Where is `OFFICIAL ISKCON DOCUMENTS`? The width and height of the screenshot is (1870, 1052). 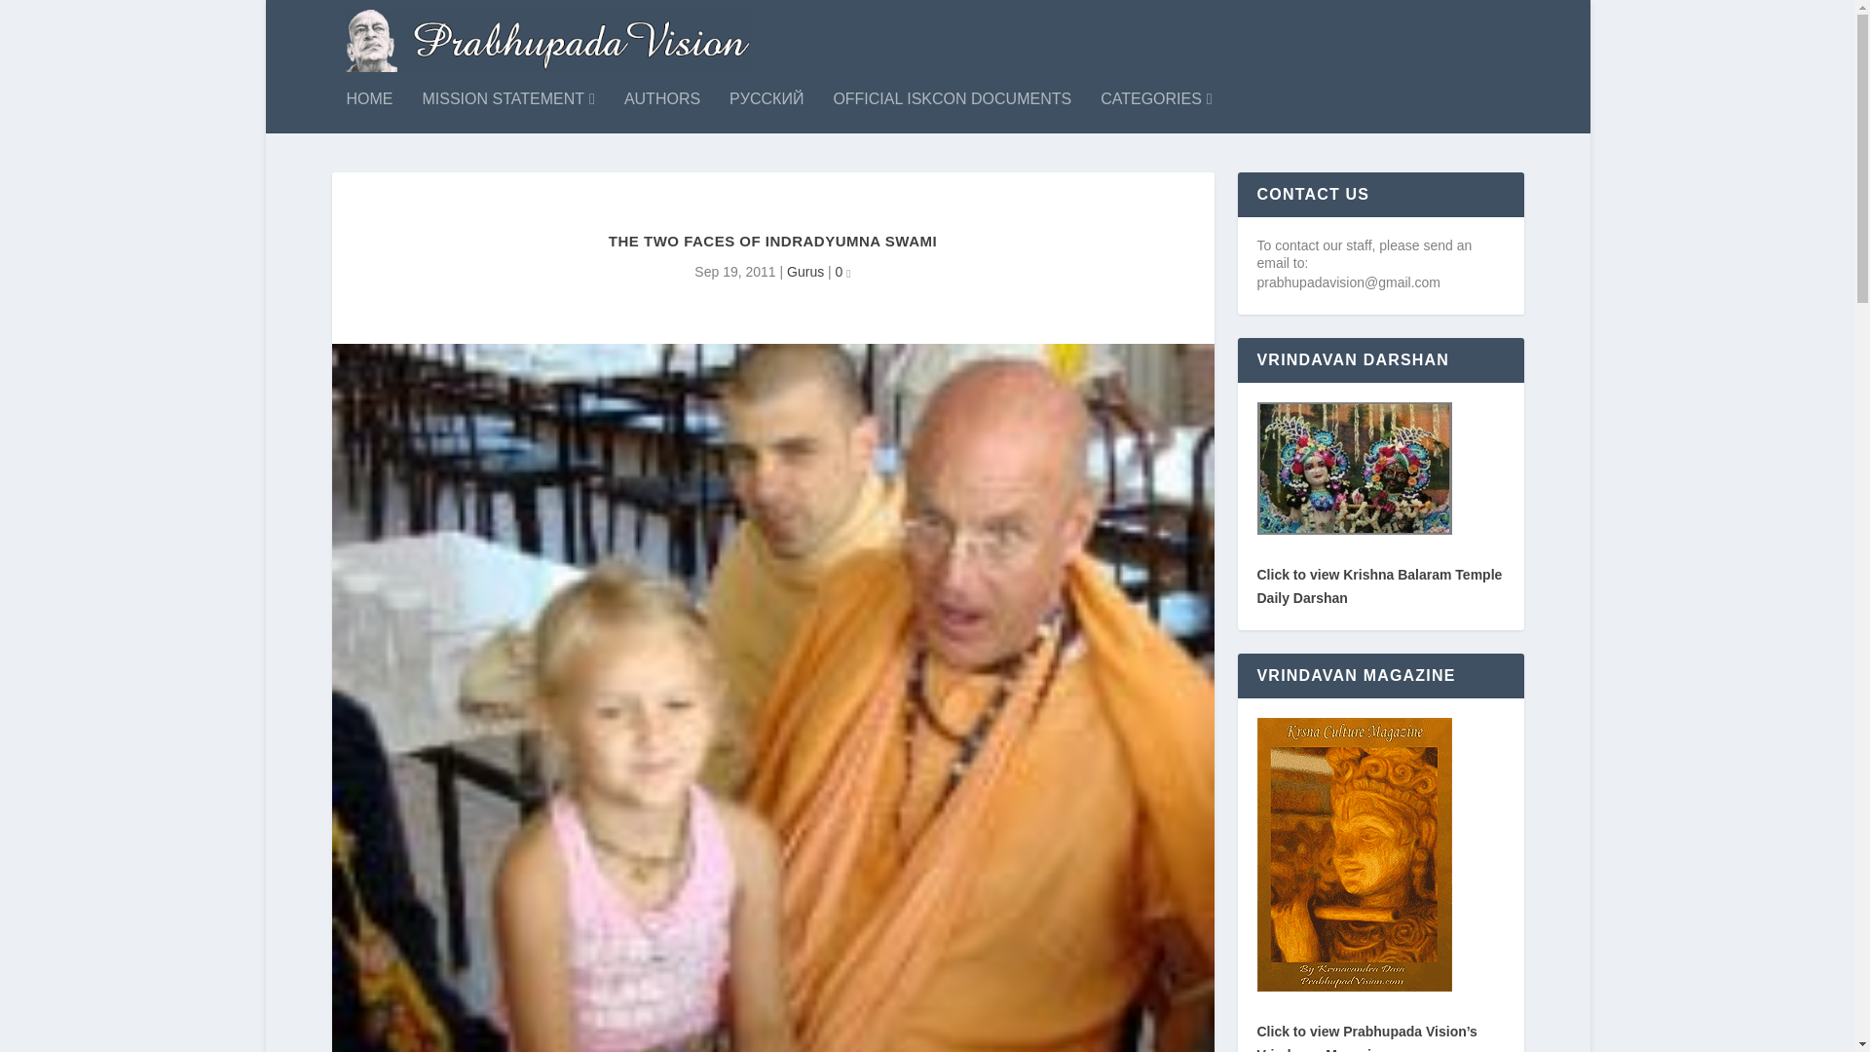
OFFICIAL ISKCON DOCUMENTS is located at coordinates (952, 125).